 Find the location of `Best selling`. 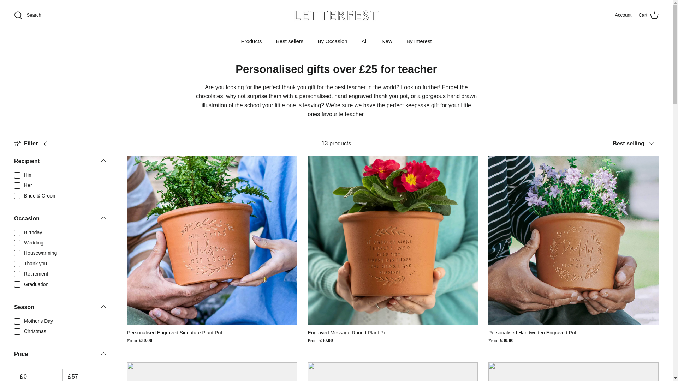

Best selling is located at coordinates (290, 41).